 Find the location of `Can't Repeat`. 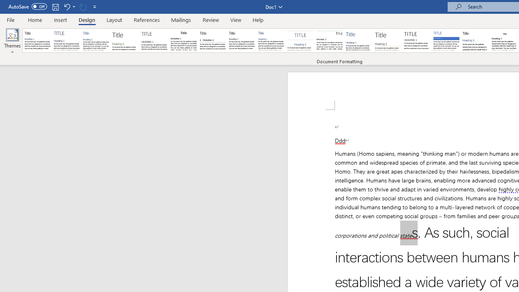

Can't Repeat is located at coordinates (83, 6).